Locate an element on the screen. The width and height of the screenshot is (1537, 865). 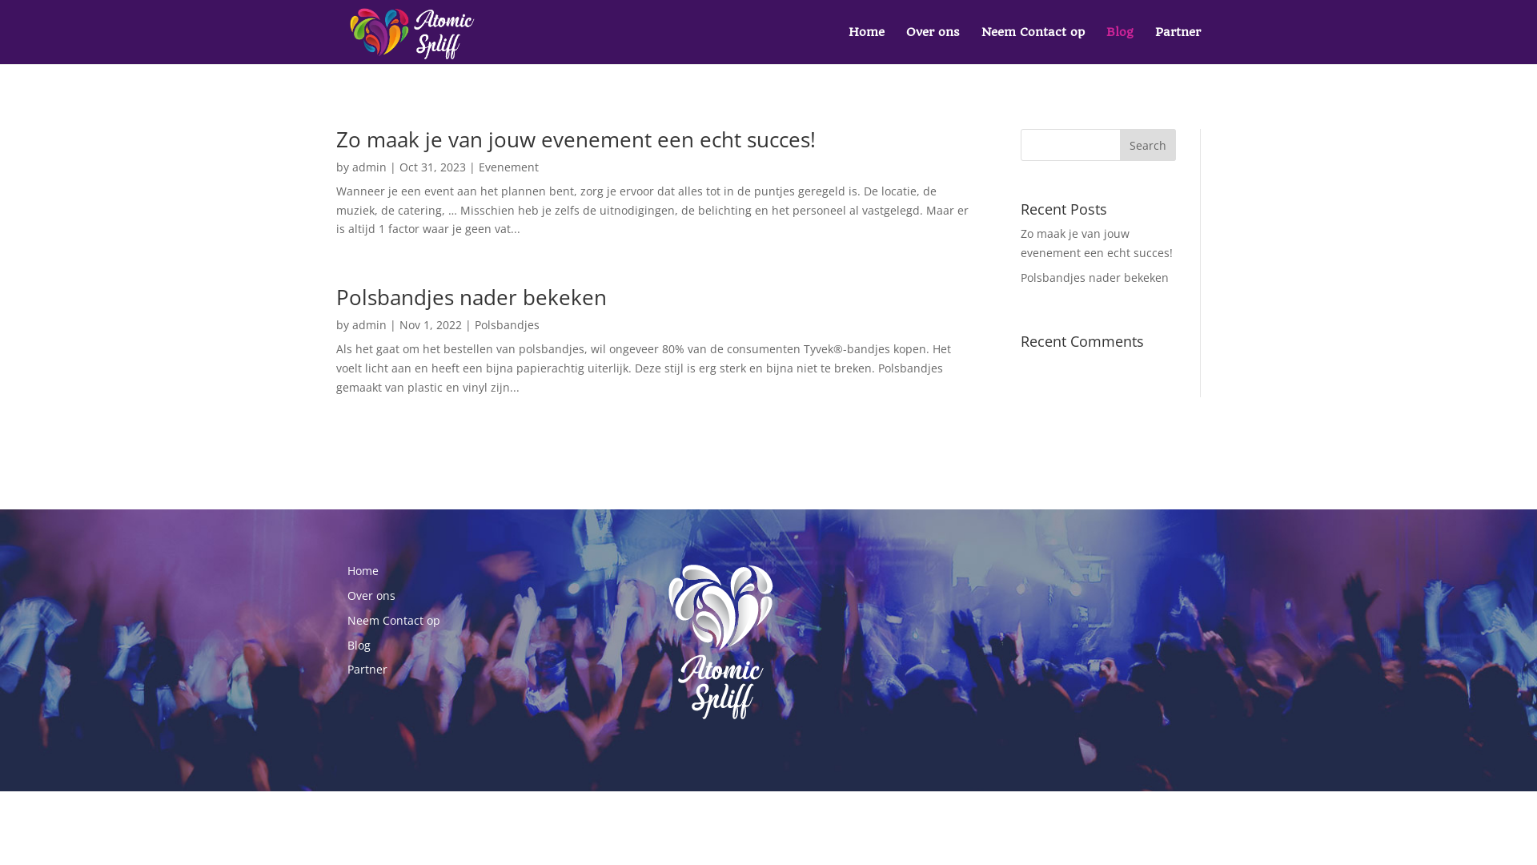
Zo maak je van jouw evenement een echt succes! is located at coordinates (576, 139).